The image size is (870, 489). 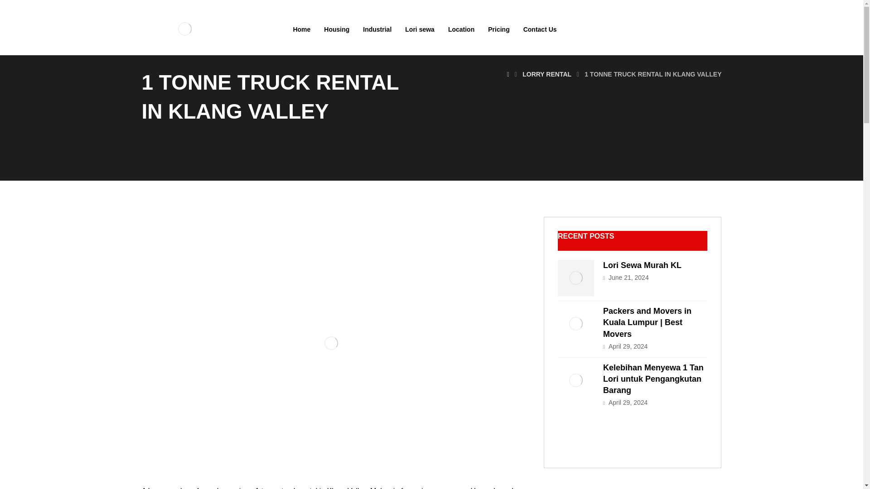 What do you see at coordinates (642, 265) in the screenshot?
I see `Lori Sewa Murah KL` at bounding box center [642, 265].